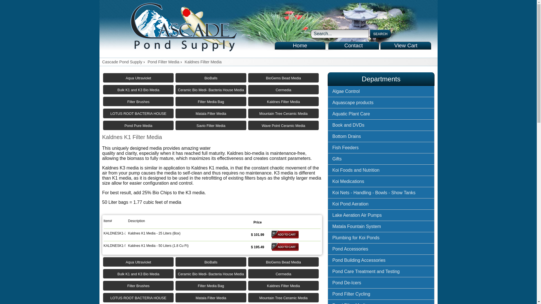  I want to click on Home, so click(300, 46).